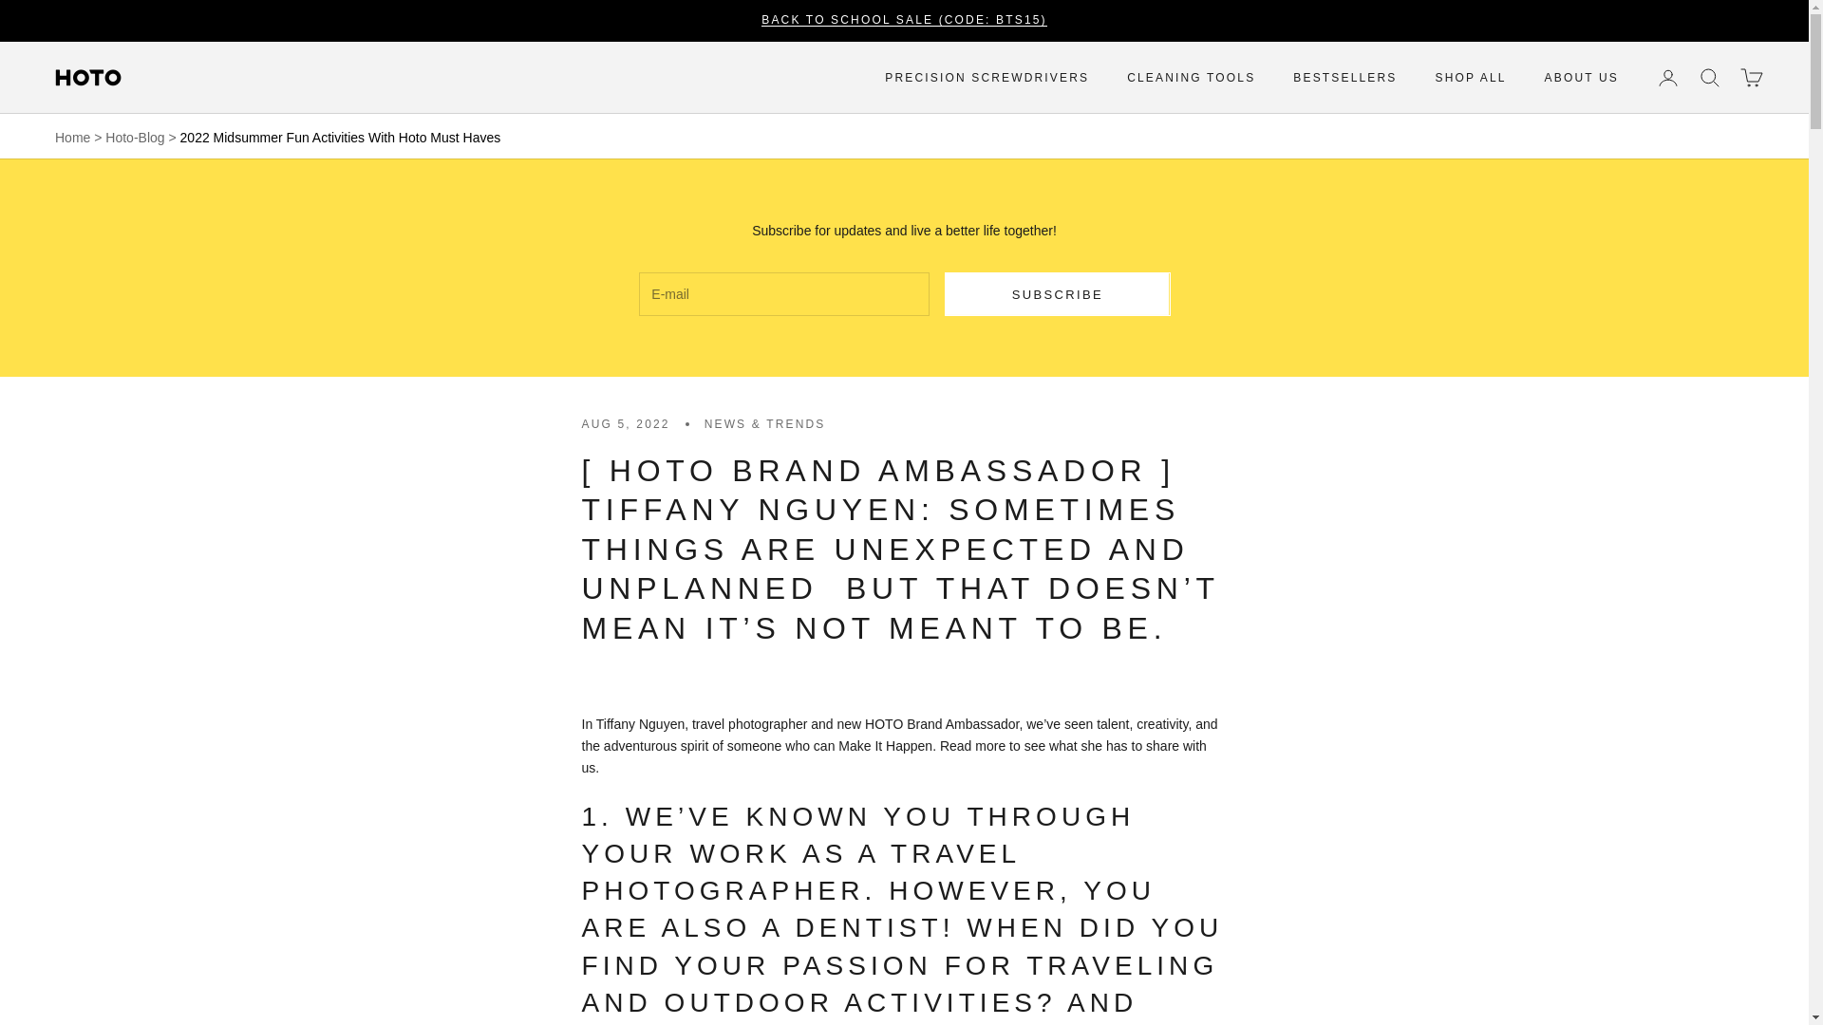 Image resolution: width=1823 pixels, height=1025 pixels. Describe the element at coordinates (72, 138) in the screenshot. I see `Home` at that location.